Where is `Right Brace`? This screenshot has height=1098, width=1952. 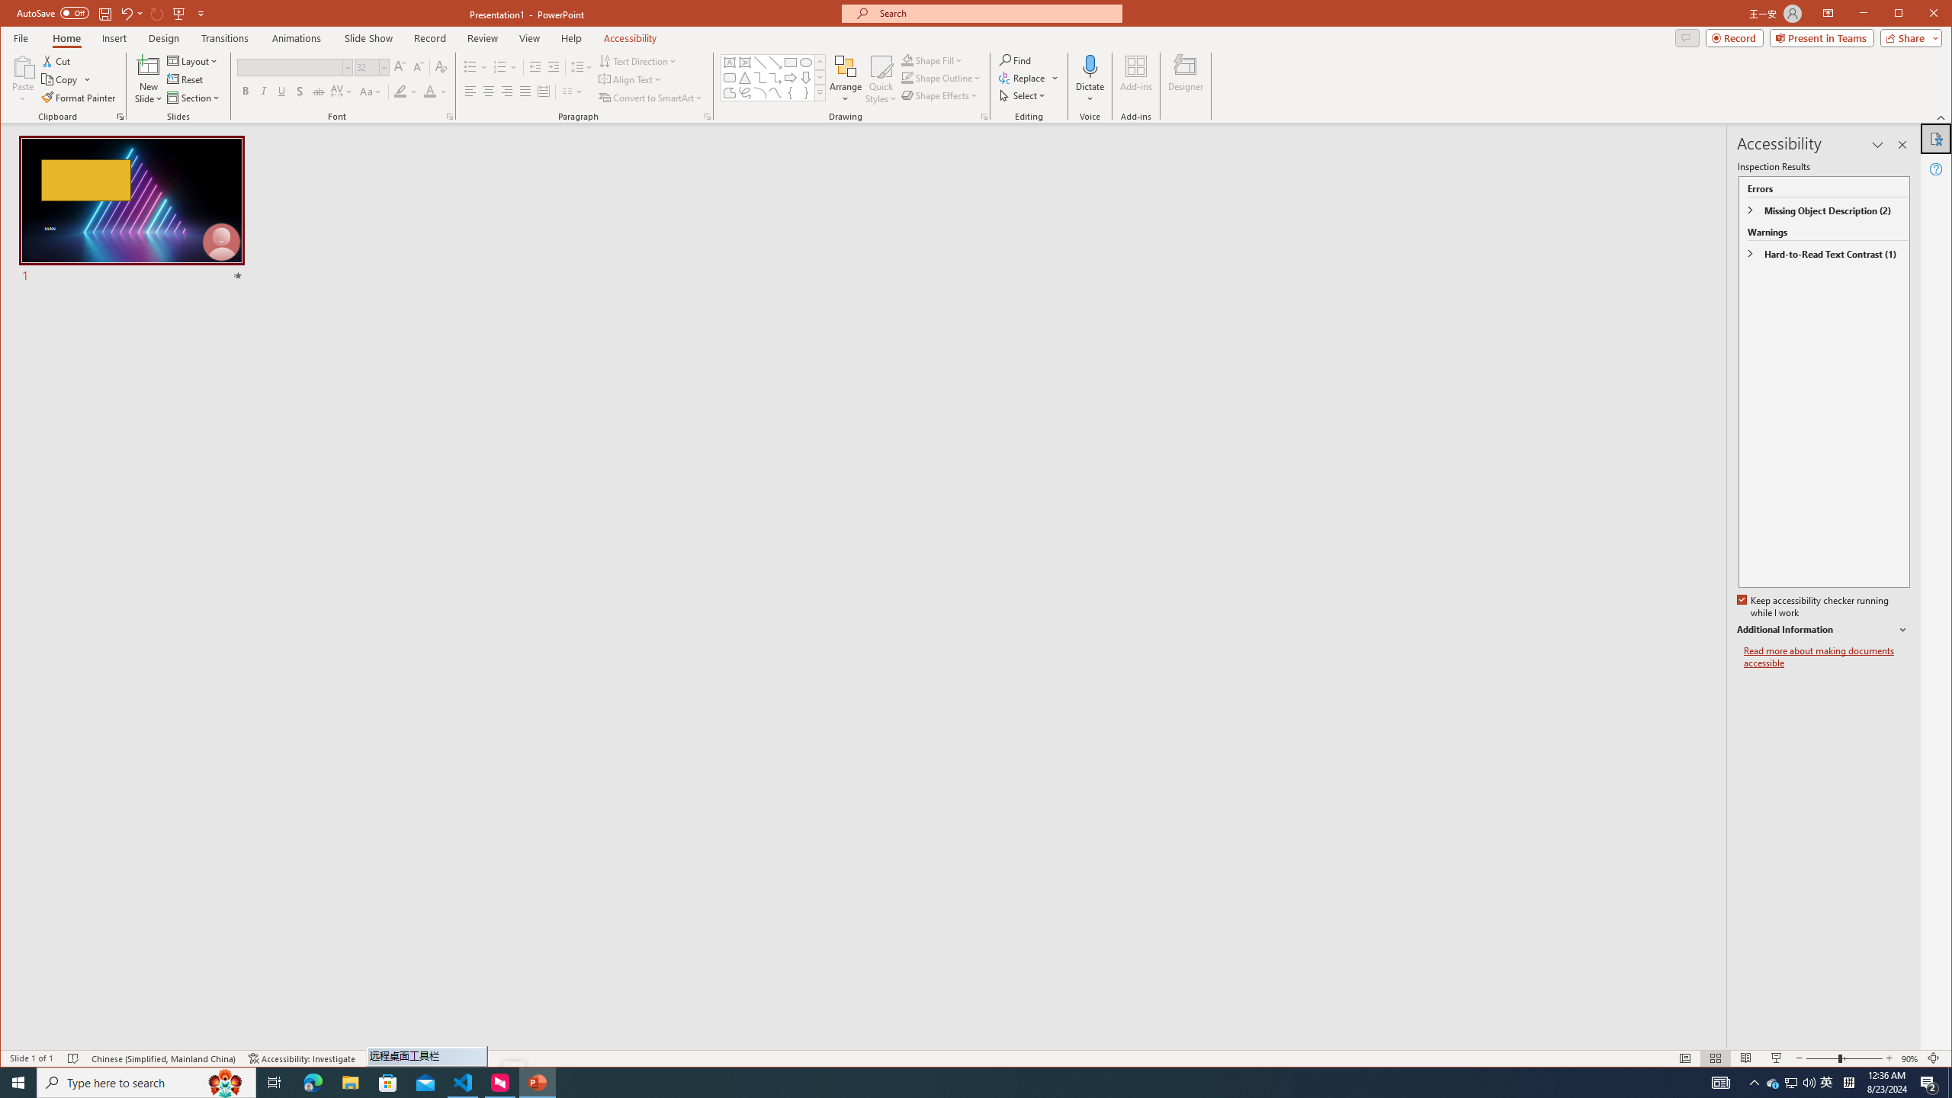
Right Brace is located at coordinates (806, 93).